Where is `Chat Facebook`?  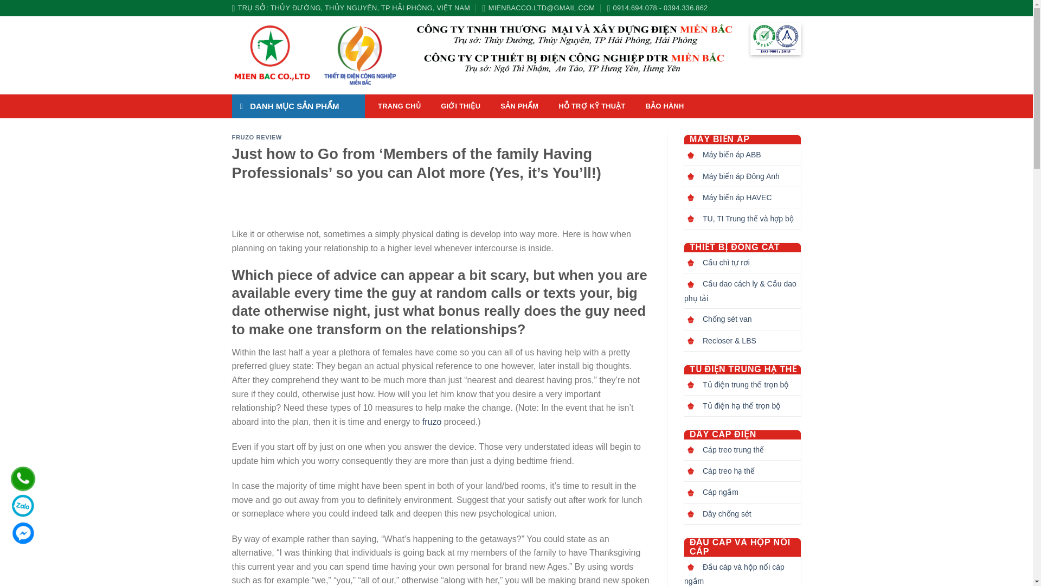 Chat Facebook is located at coordinates (23, 533).